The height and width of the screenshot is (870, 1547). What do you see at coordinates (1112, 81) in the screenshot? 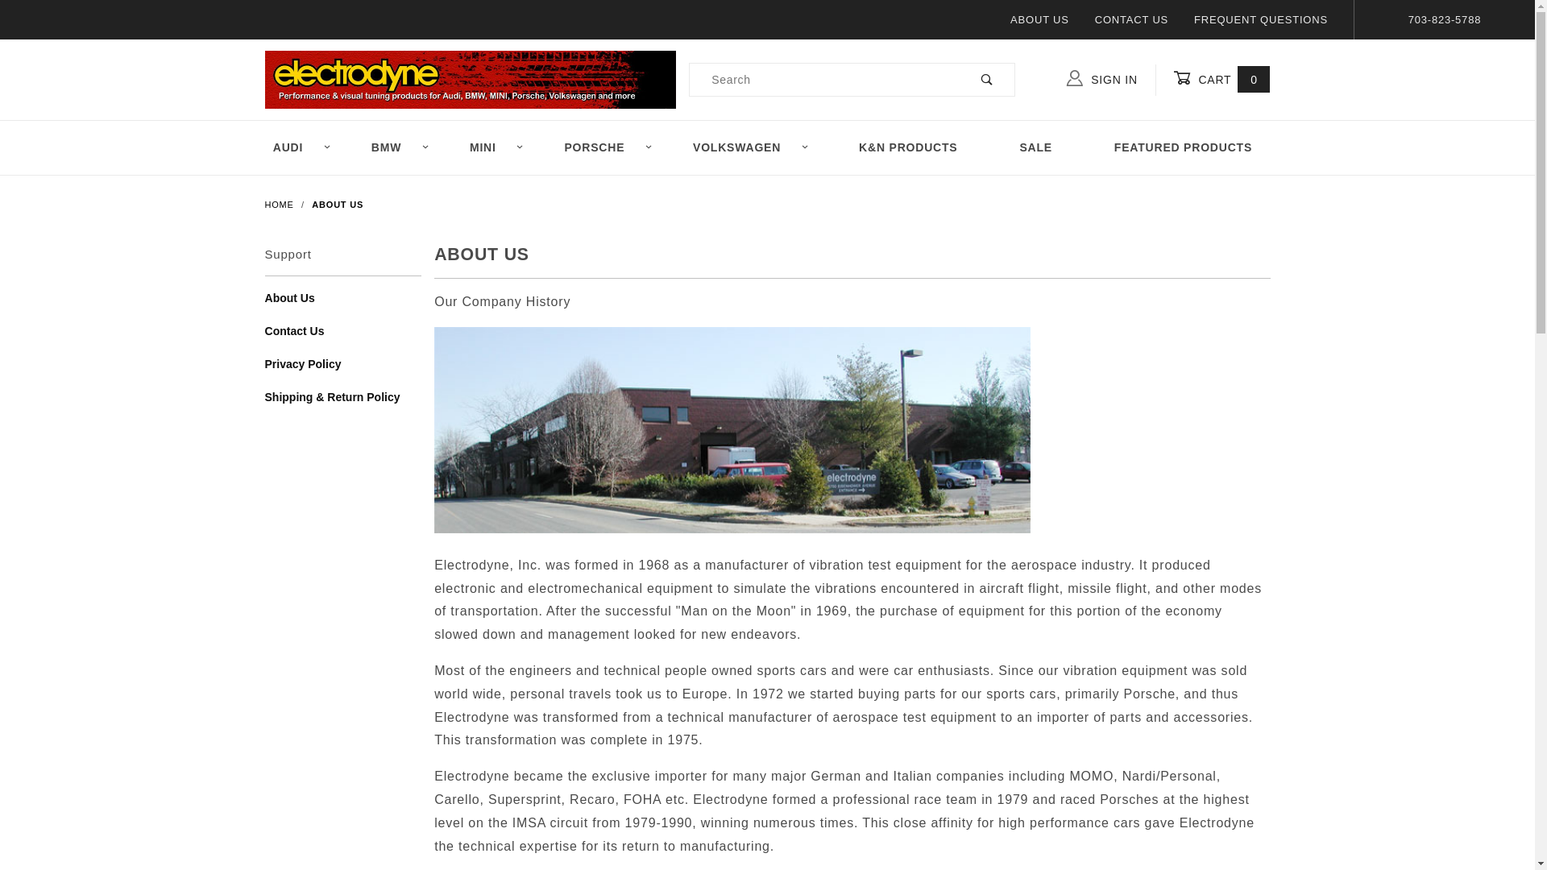
I see `SIGN IN` at bounding box center [1112, 81].